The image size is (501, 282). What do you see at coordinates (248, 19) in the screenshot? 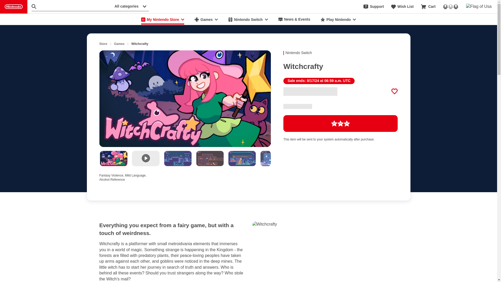
I see `Nintendo Switch` at bounding box center [248, 19].